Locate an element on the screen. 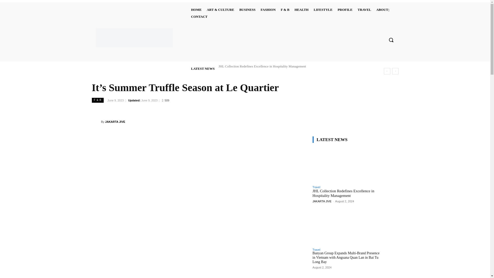  CONTACT is located at coordinates (199, 16).